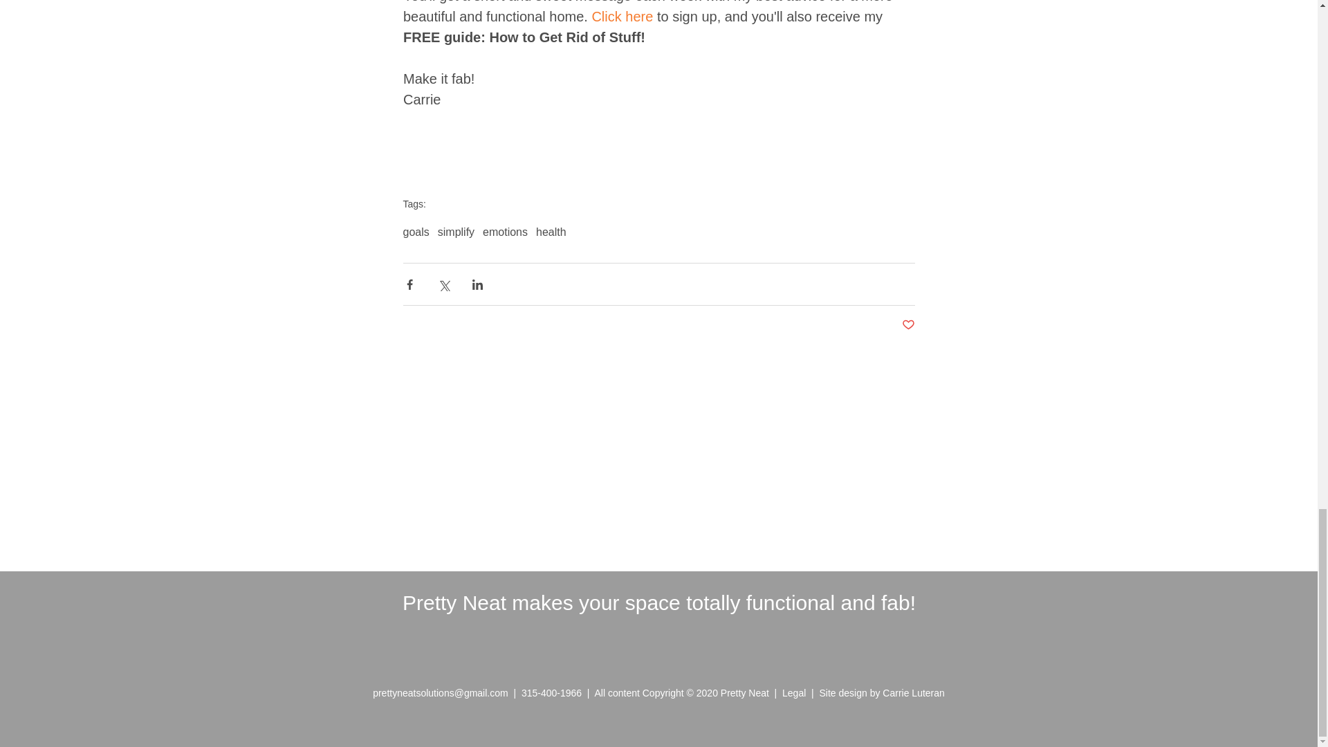 This screenshot has height=747, width=1328. I want to click on simplify, so click(456, 232).